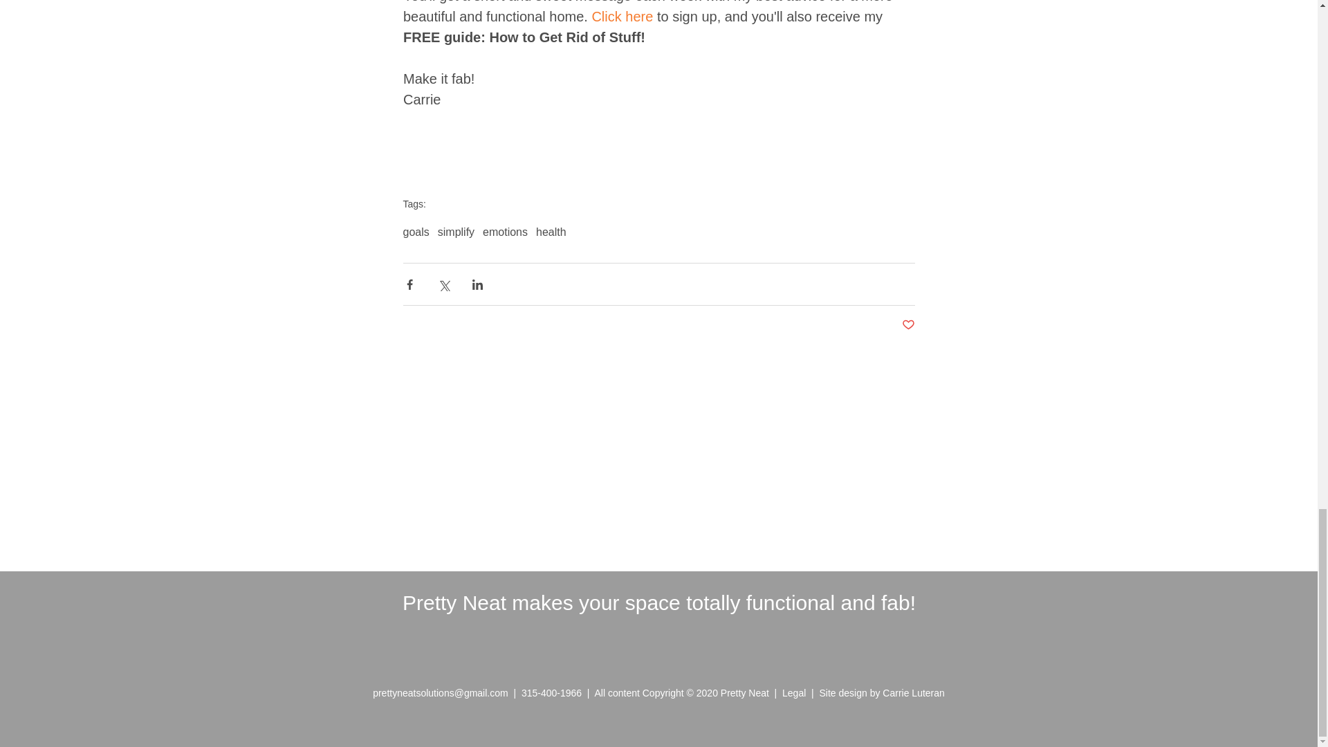 This screenshot has height=747, width=1328. I want to click on simplify, so click(456, 232).